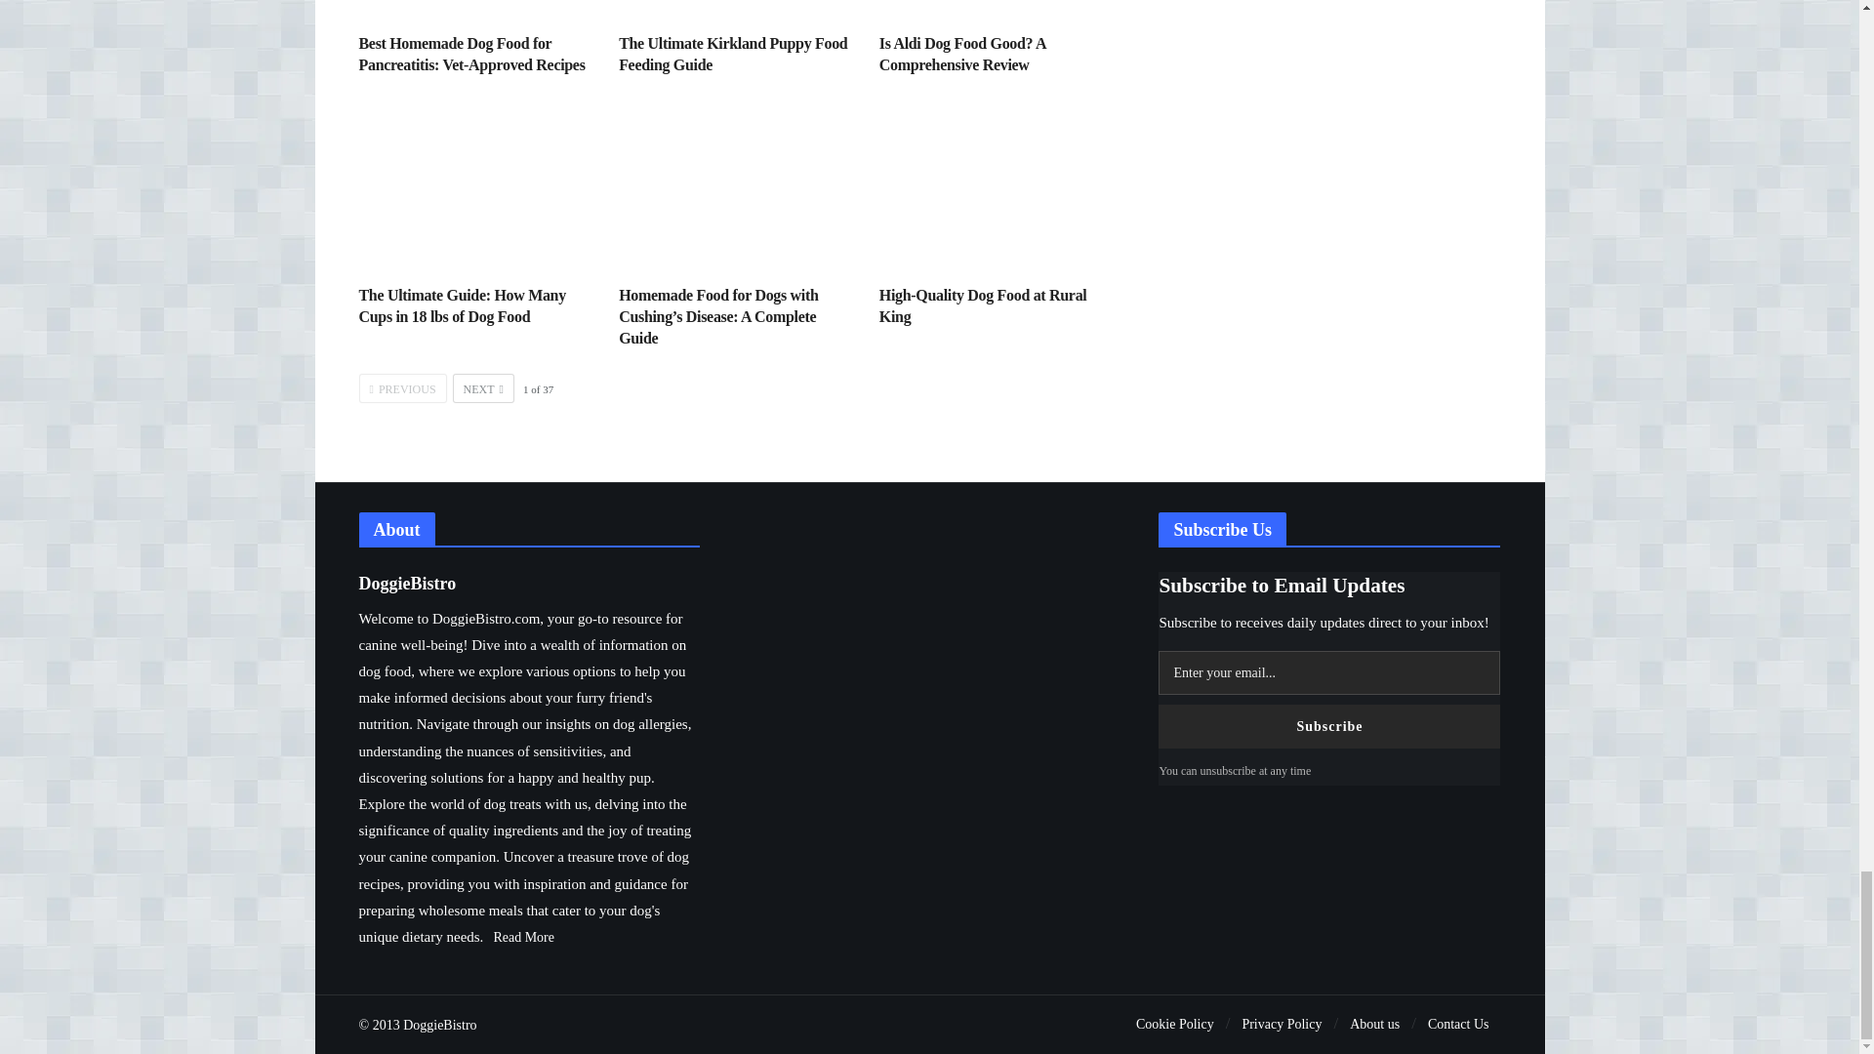  Describe the element at coordinates (995, 10) in the screenshot. I see `Is Aldi Dog Food Good? A Comprehensive Review` at that location.